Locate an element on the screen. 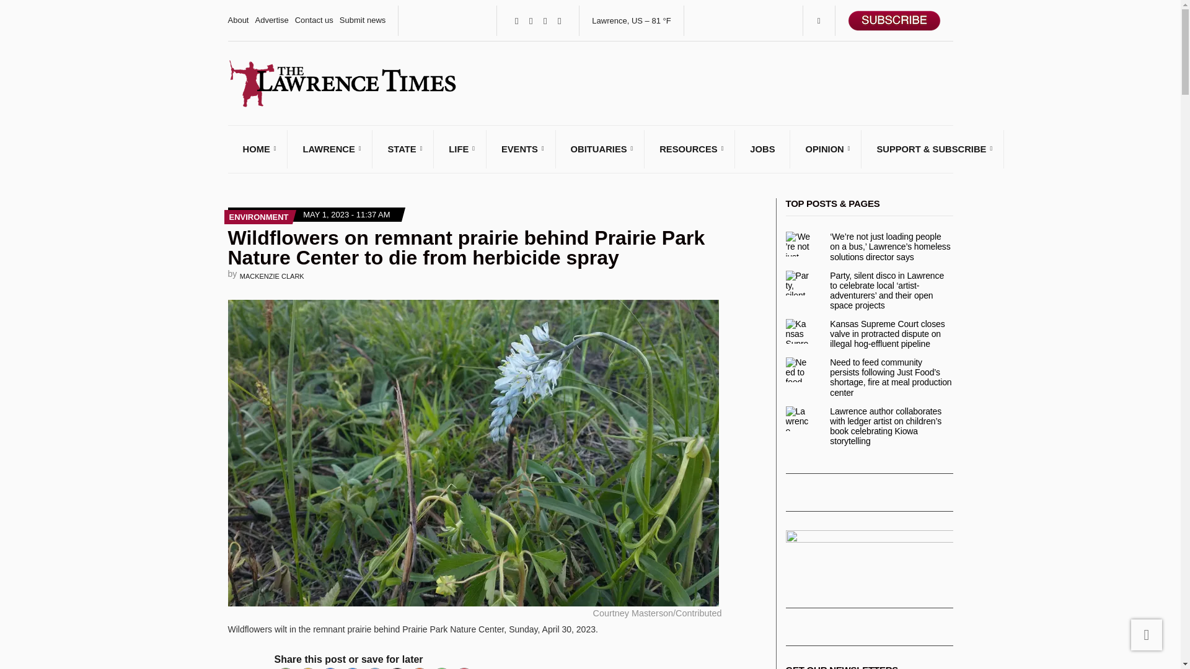 The width and height of the screenshot is (1190, 669). Facebook is located at coordinates (516, 20).